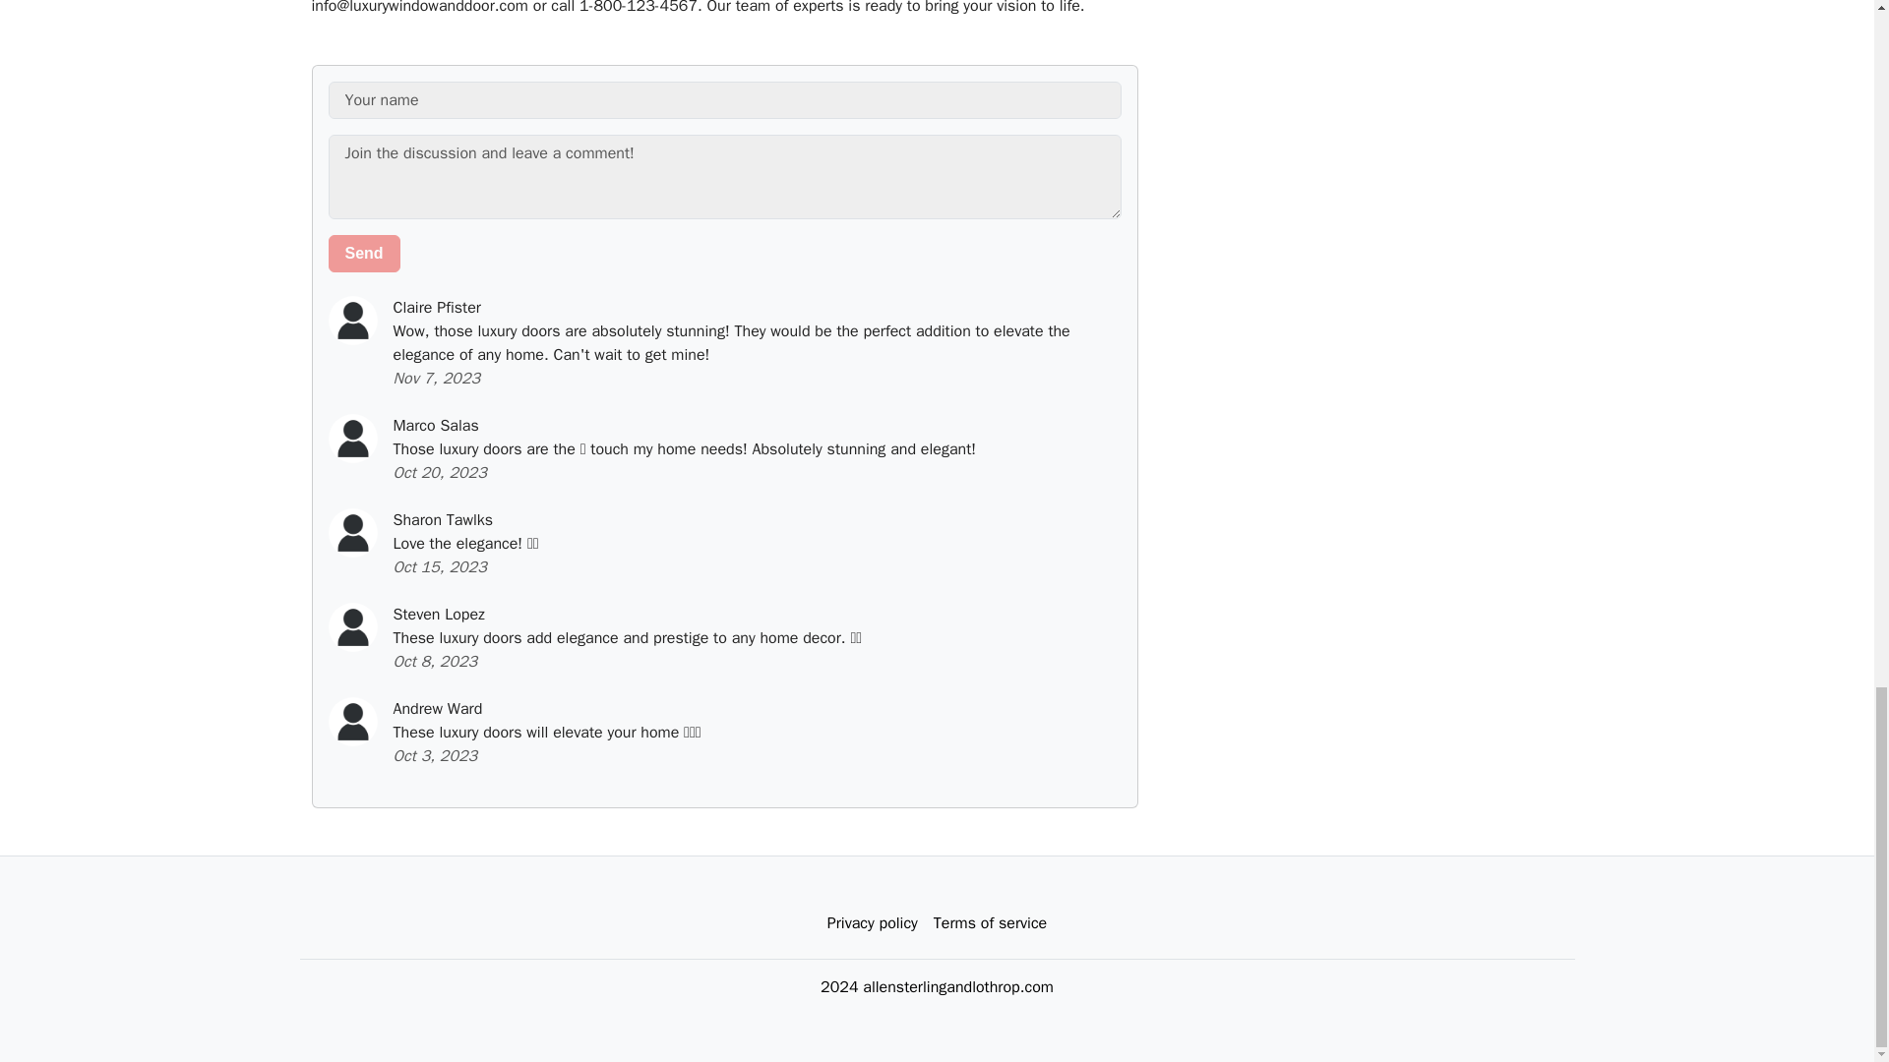  What do you see at coordinates (990, 923) in the screenshot?
I see `Terms of service` at bounding box center [990, 923].